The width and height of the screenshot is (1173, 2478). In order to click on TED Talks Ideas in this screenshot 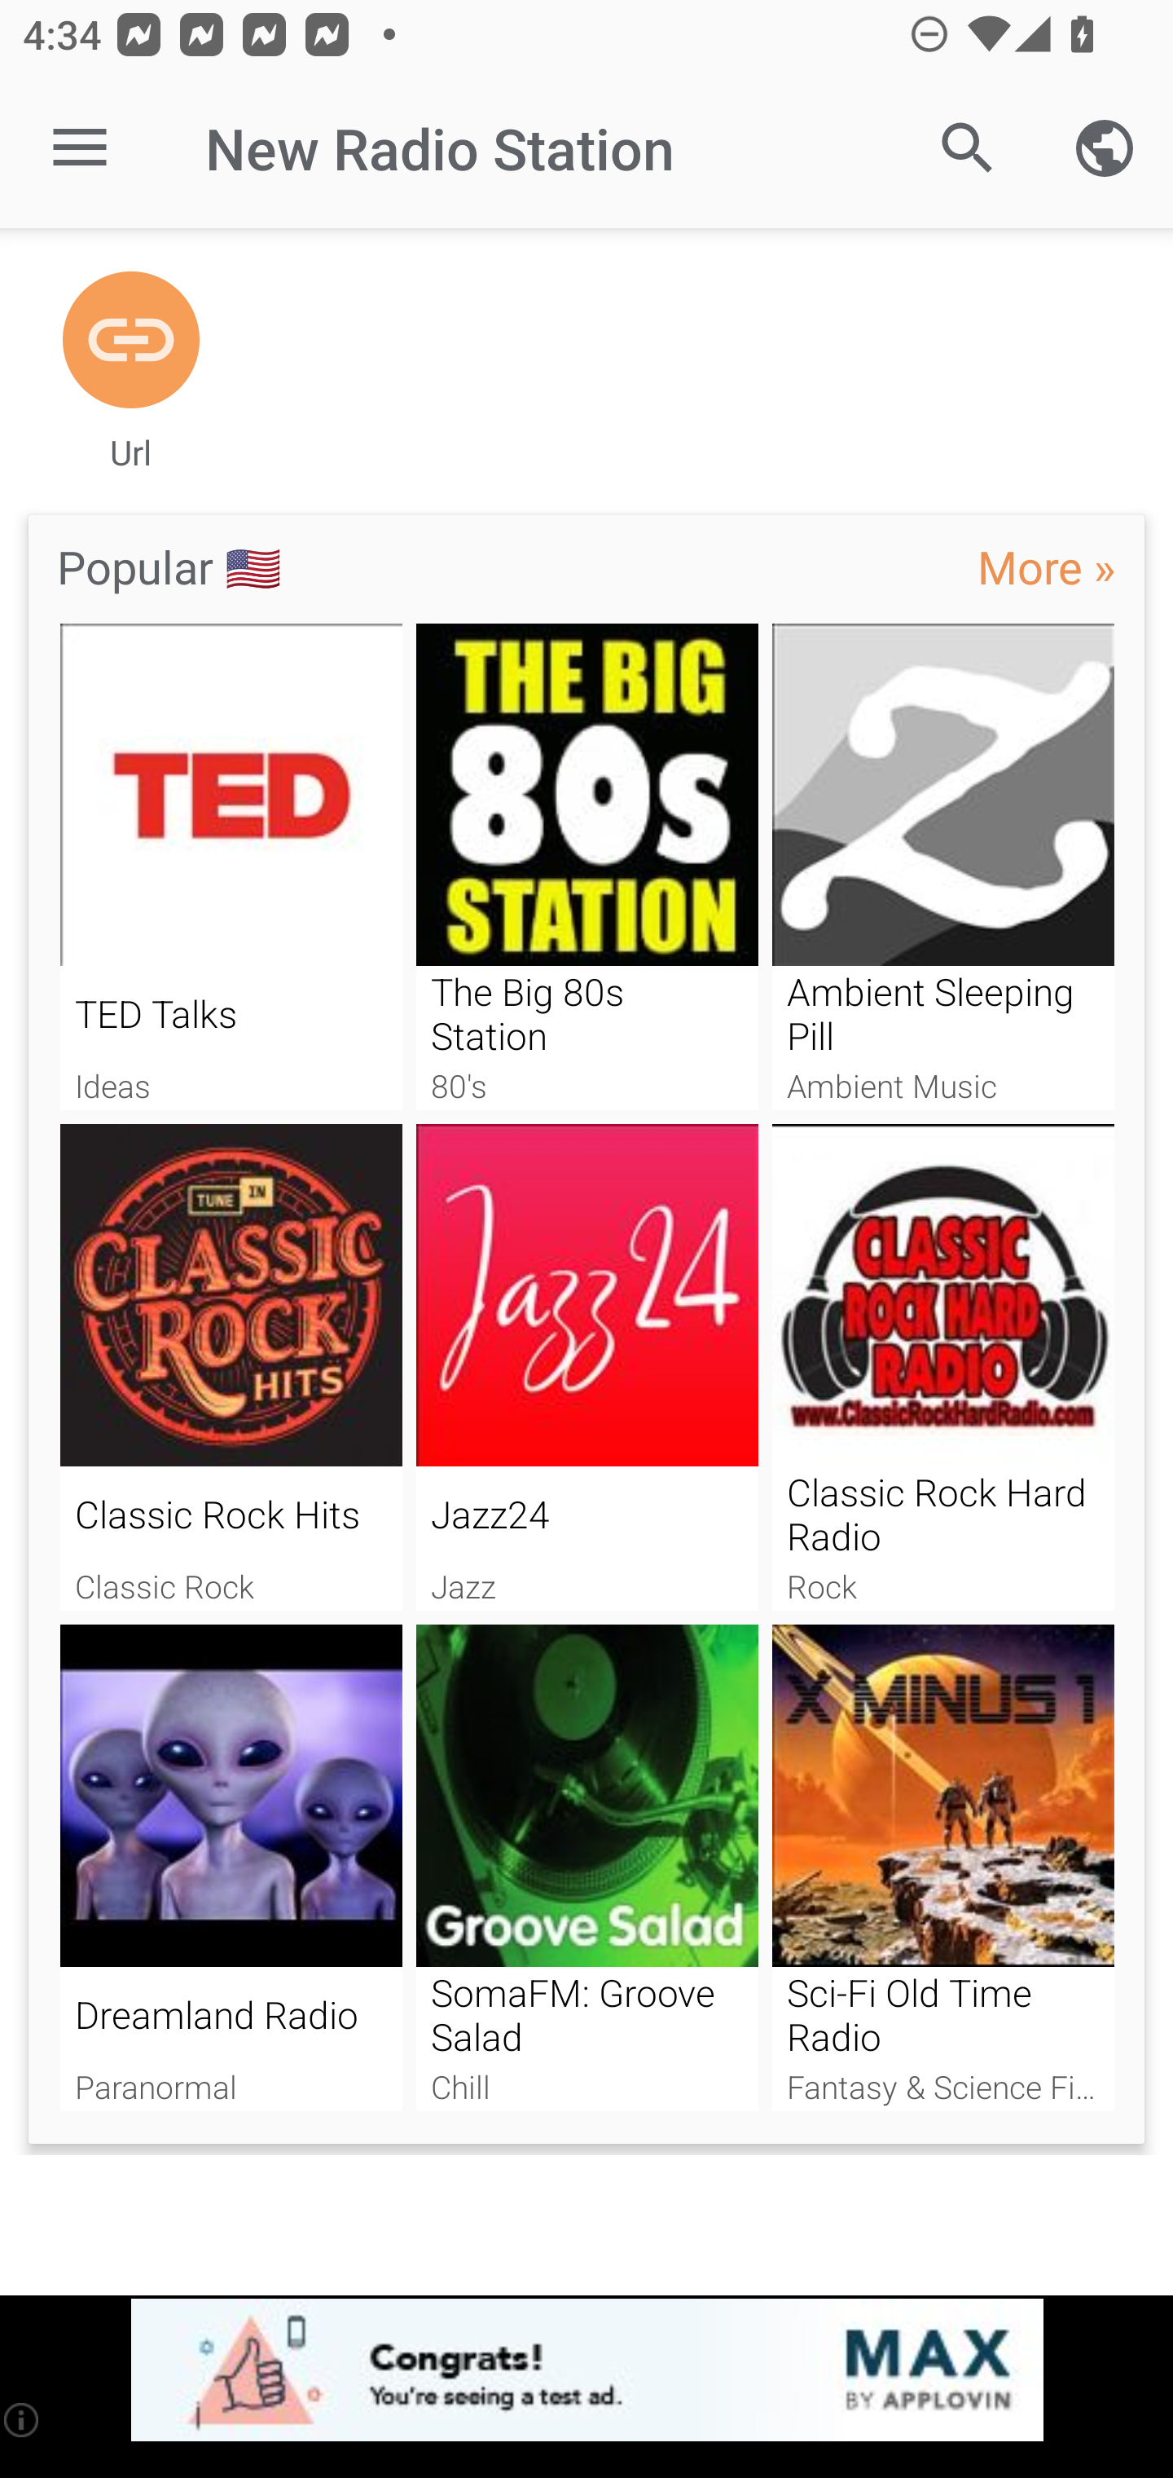, I will do `click(231, 867)`.